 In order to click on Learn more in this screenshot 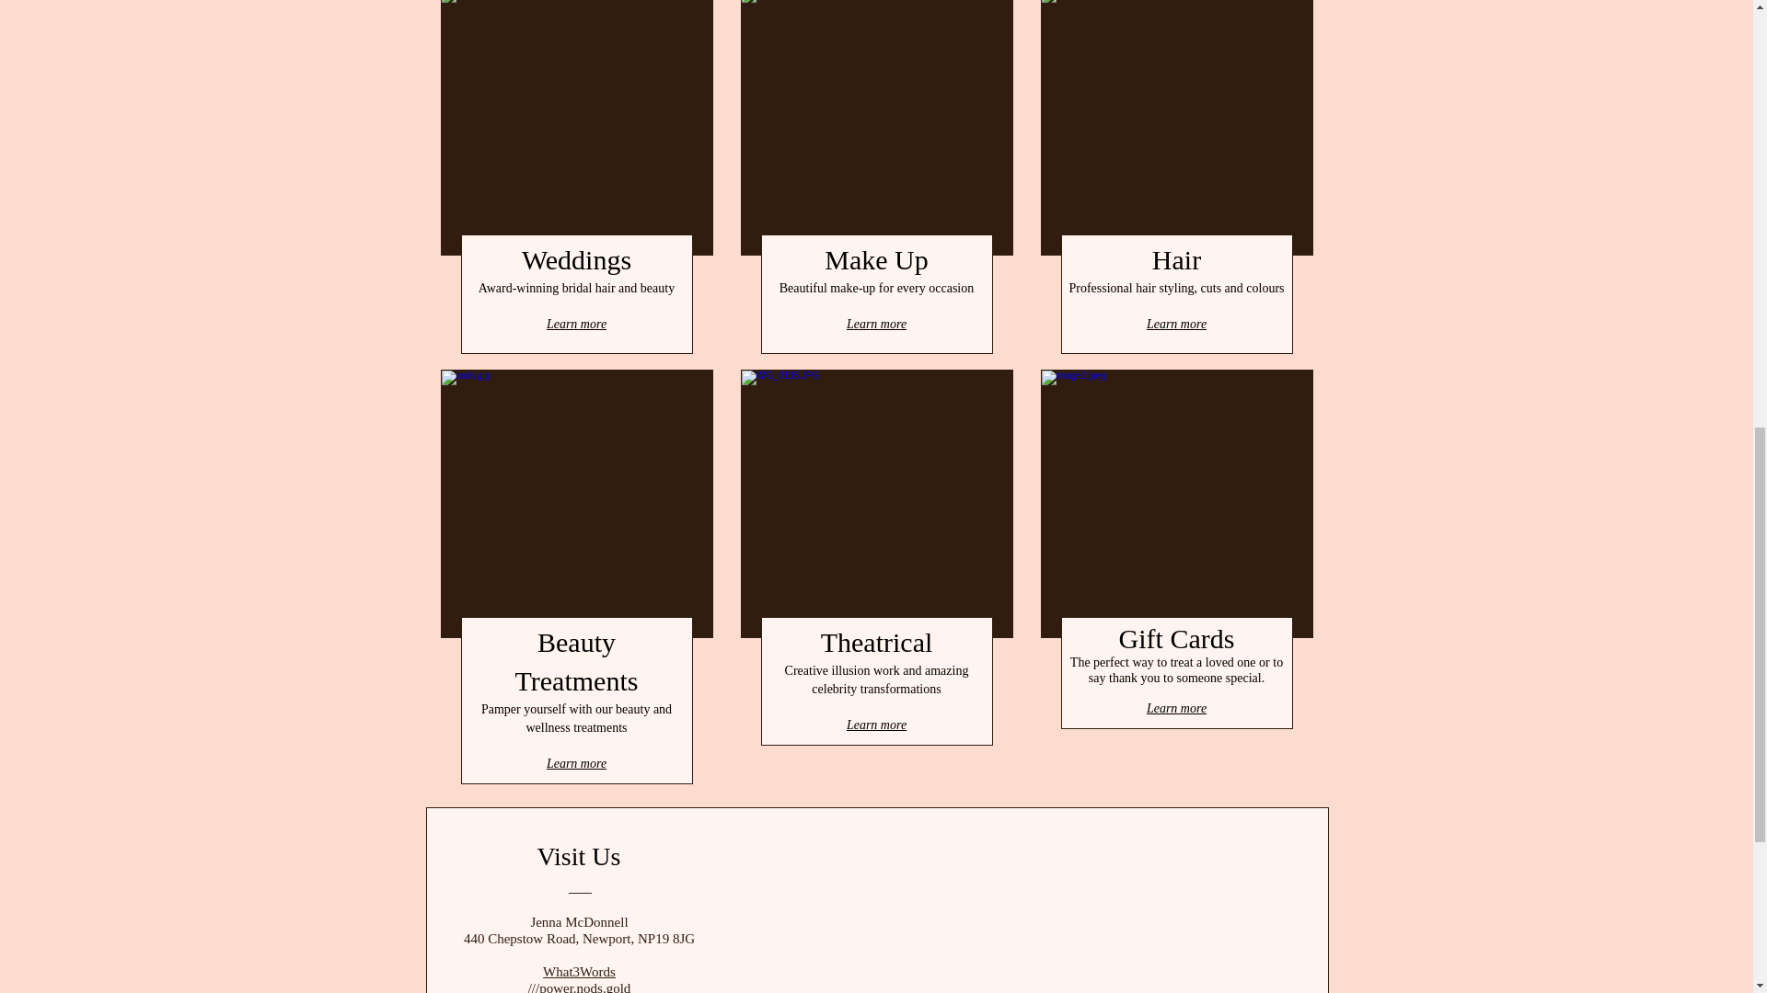, I will do `click(1176, 324)`.